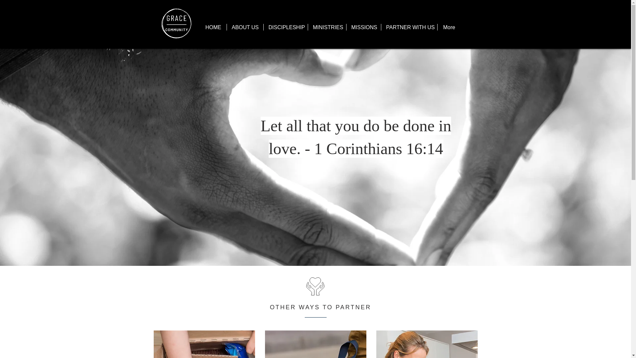  What do you see at coordinates (213, 27) in the screenshot?
I see `HOME` at bounding box center [213, 27].